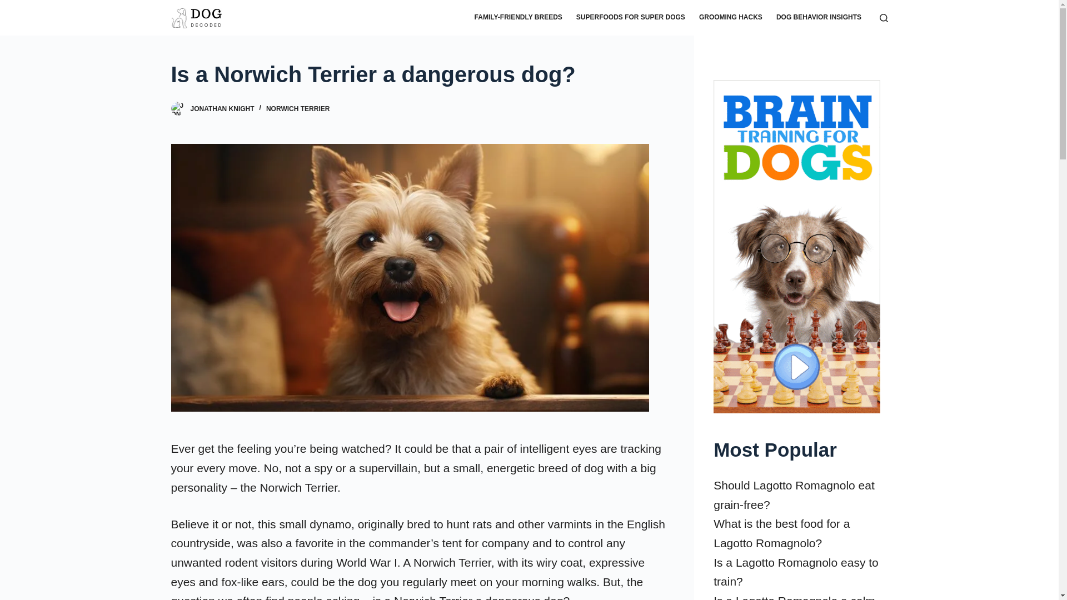  What do you see at coordinates (221, 109) in the screenshot?
I see `JONATHAN KNIGHT` at bounding box center [221, 109].